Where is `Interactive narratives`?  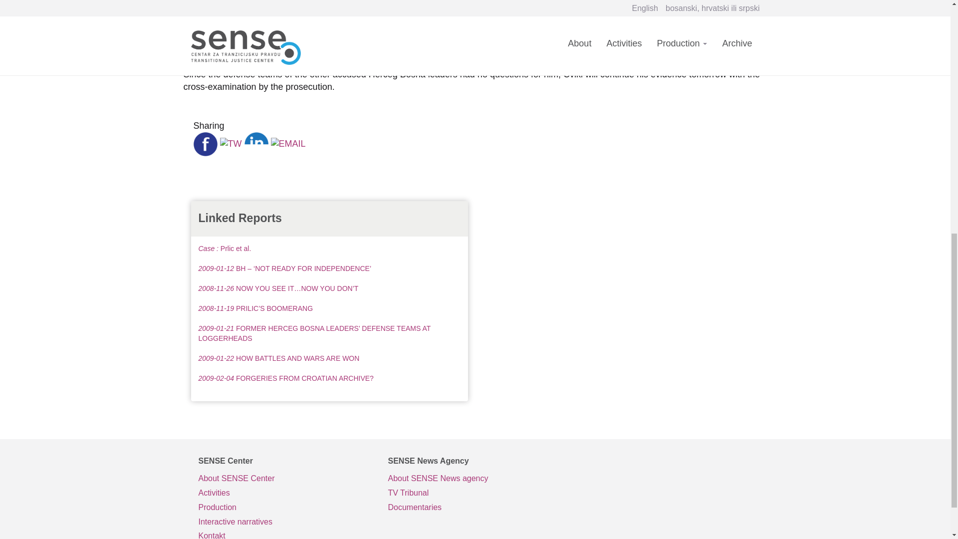
Interactive narratives is located at coordinates (285, 522).